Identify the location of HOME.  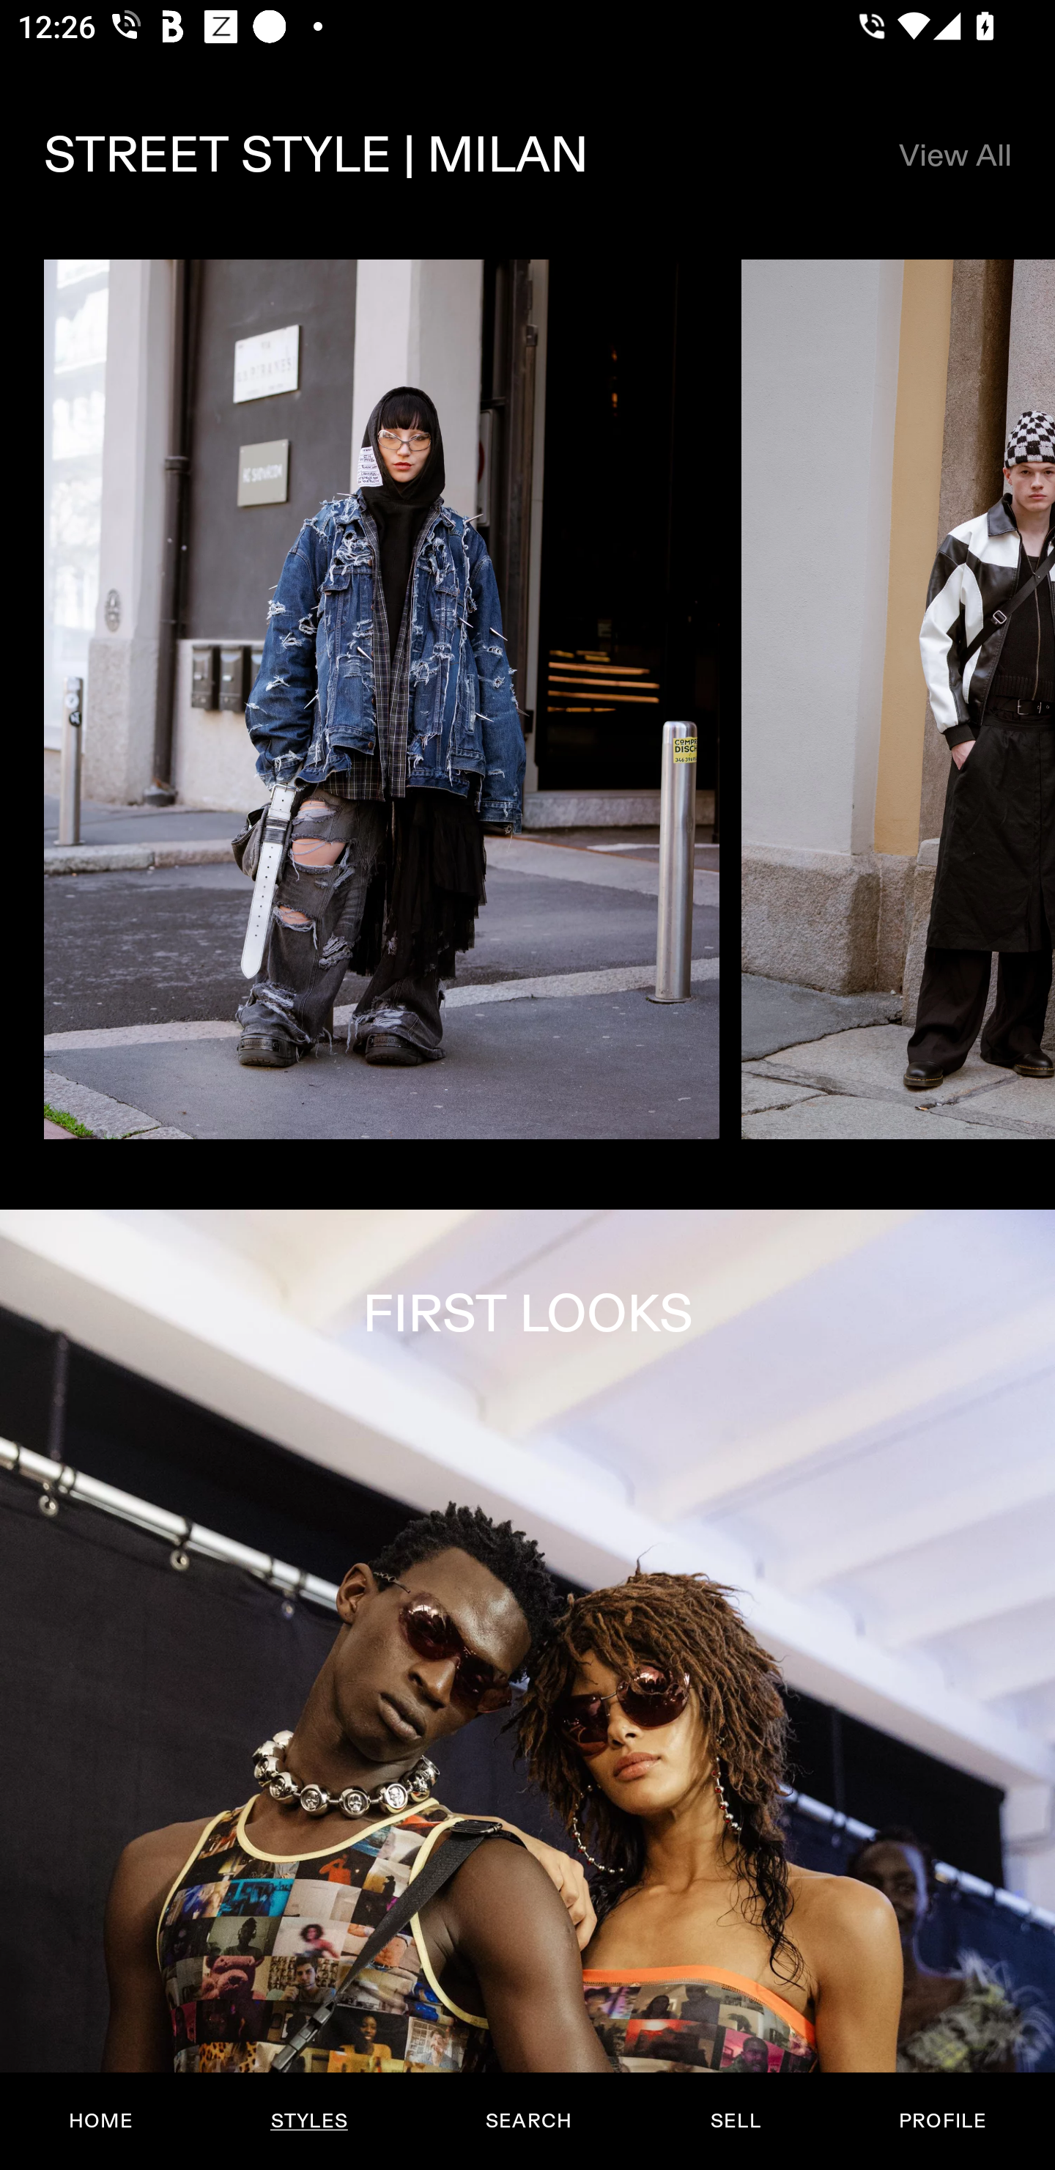
(101, 2121).